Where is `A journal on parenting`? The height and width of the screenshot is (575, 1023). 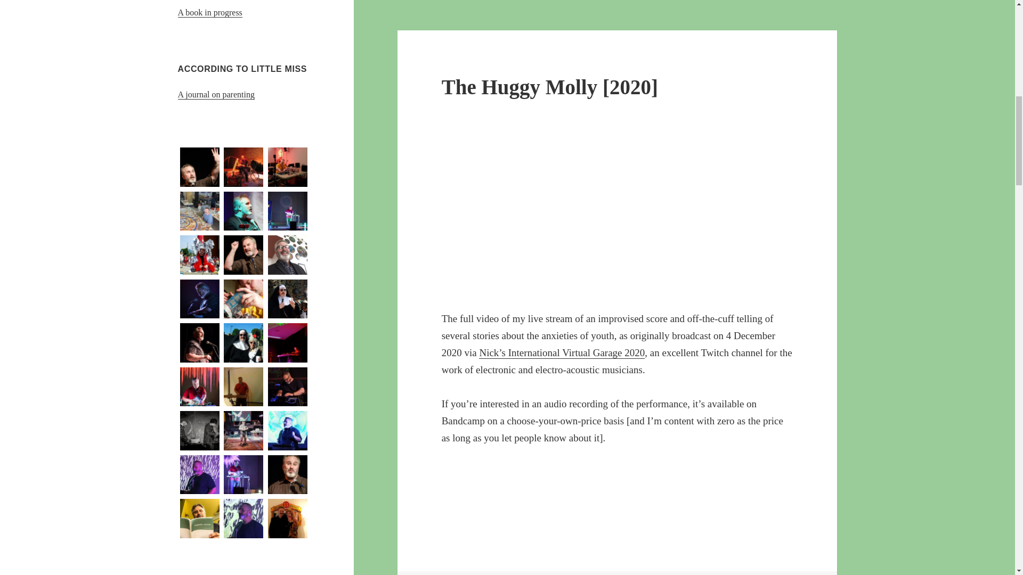
A journal on parenting is located at coordinates (216, 94).